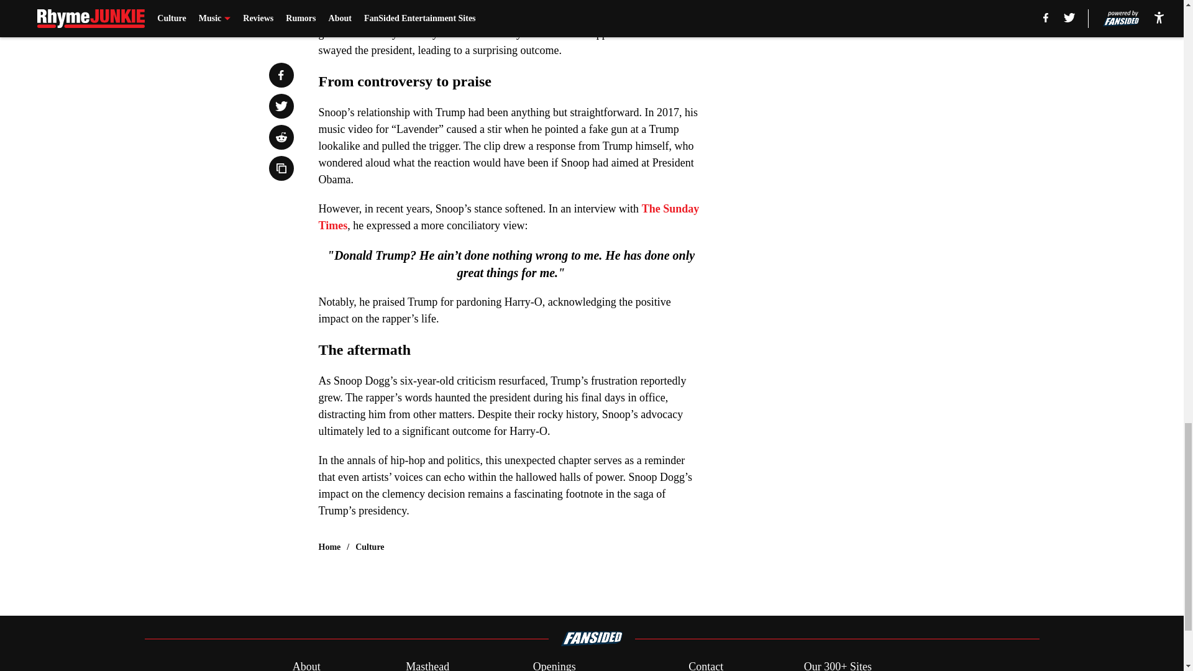  I want to click on About, so click(306, 665).